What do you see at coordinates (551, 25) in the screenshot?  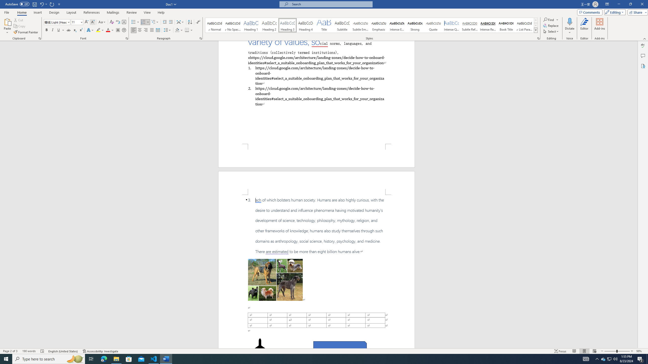 I see `Replace...` at bounding box center [551, 25].